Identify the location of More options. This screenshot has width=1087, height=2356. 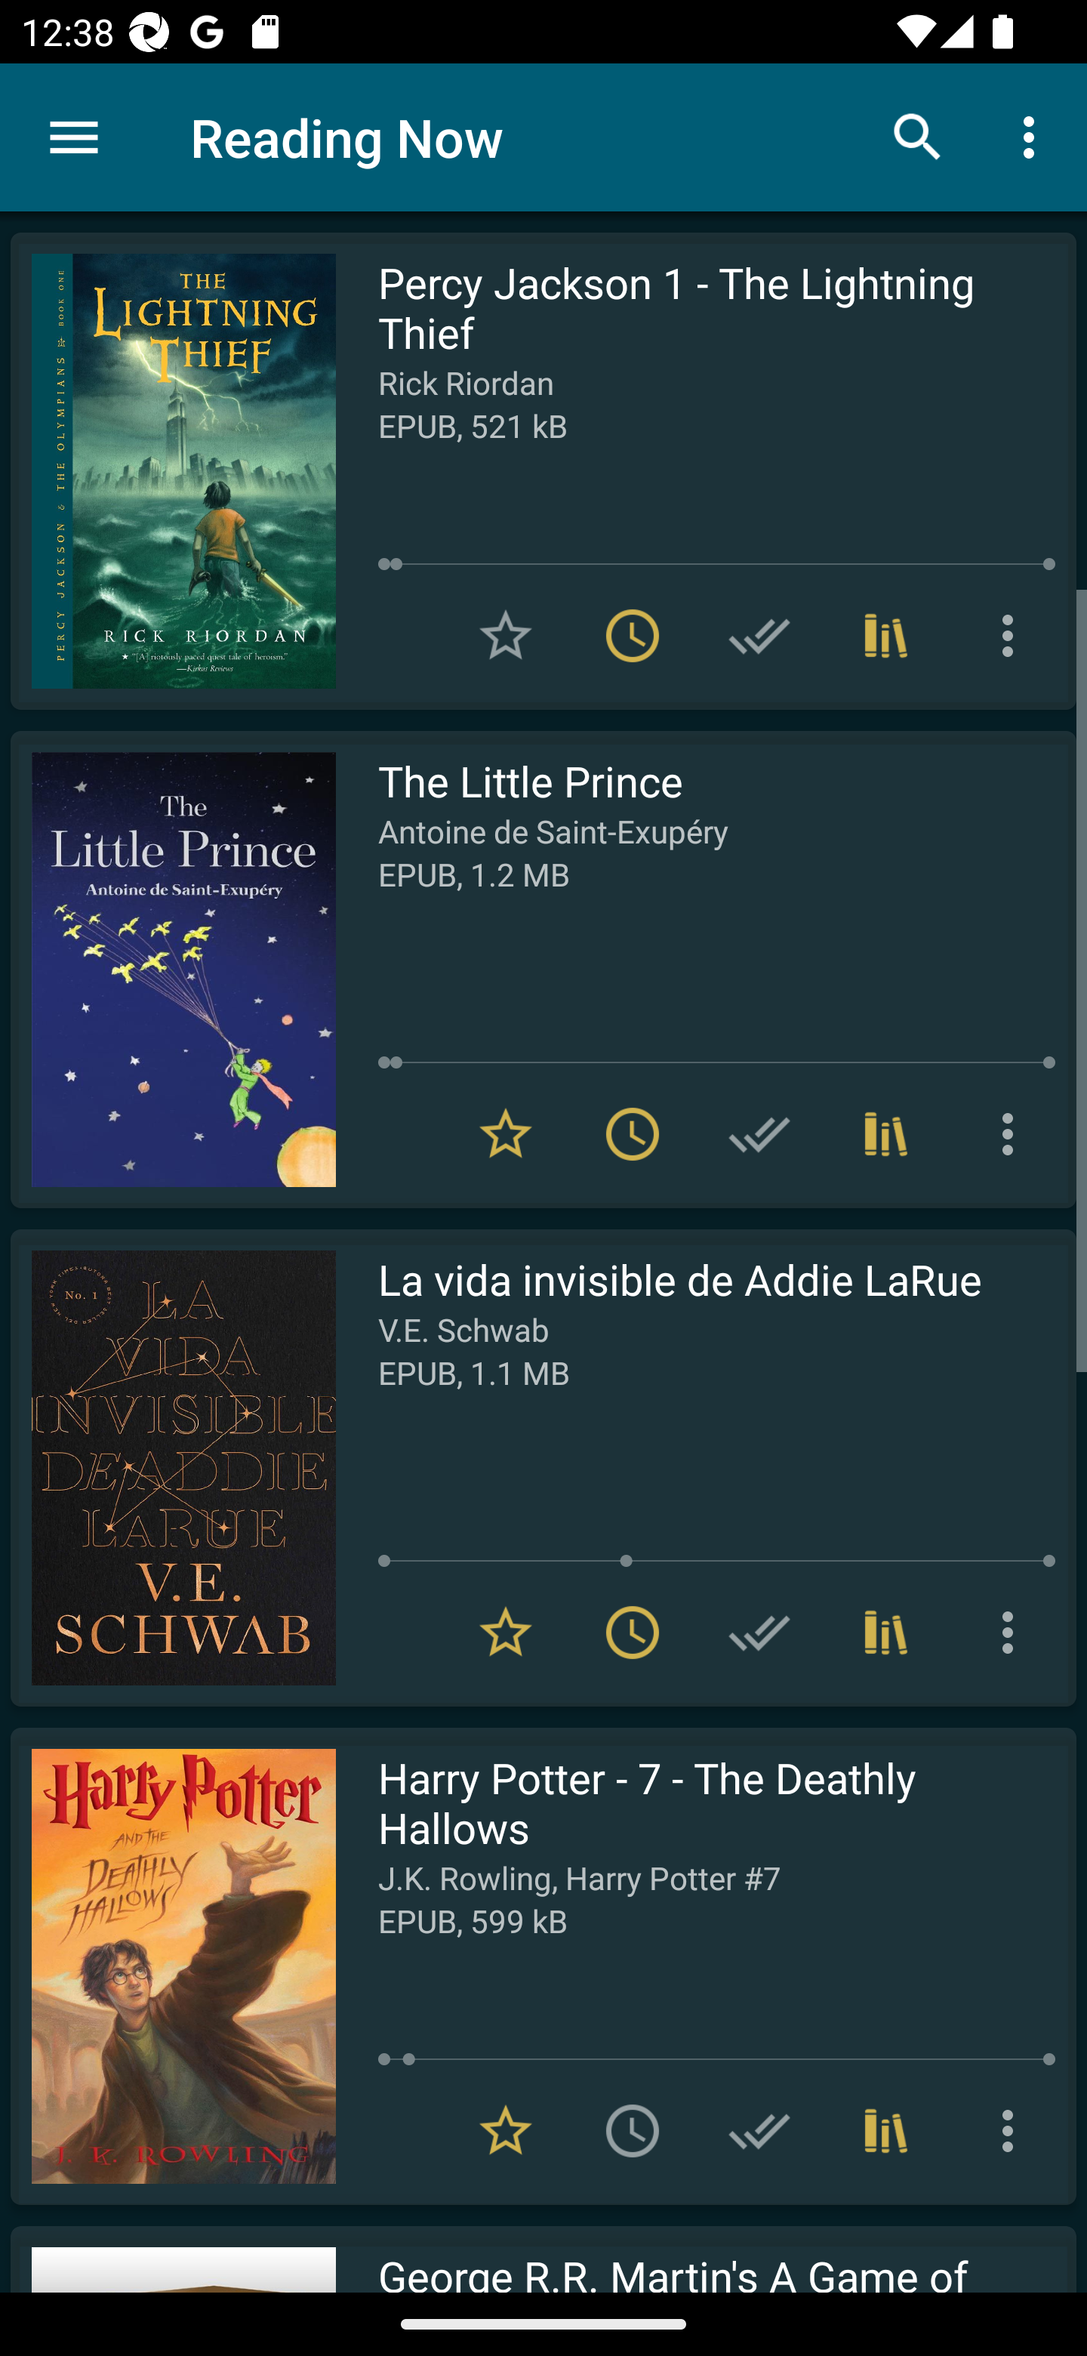
(1034, 136).